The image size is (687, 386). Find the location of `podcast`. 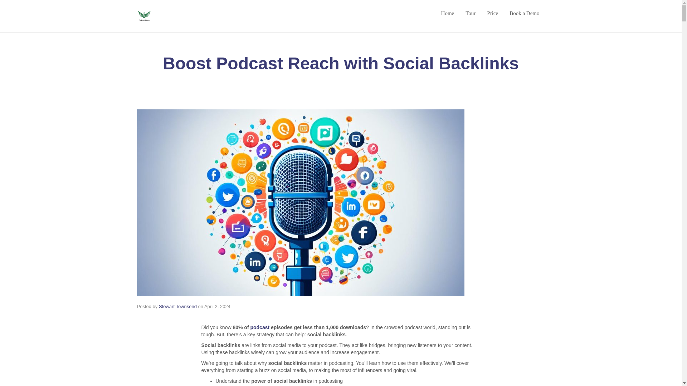

podcast is located at coordinates (259, 327).